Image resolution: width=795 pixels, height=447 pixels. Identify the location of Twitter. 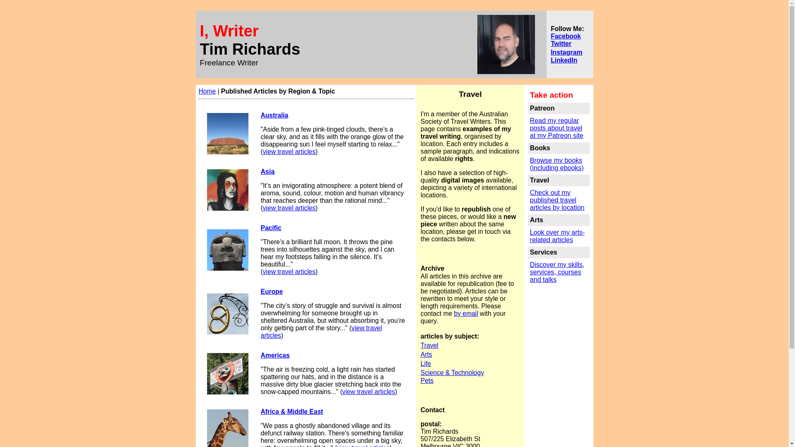
(561, 43).